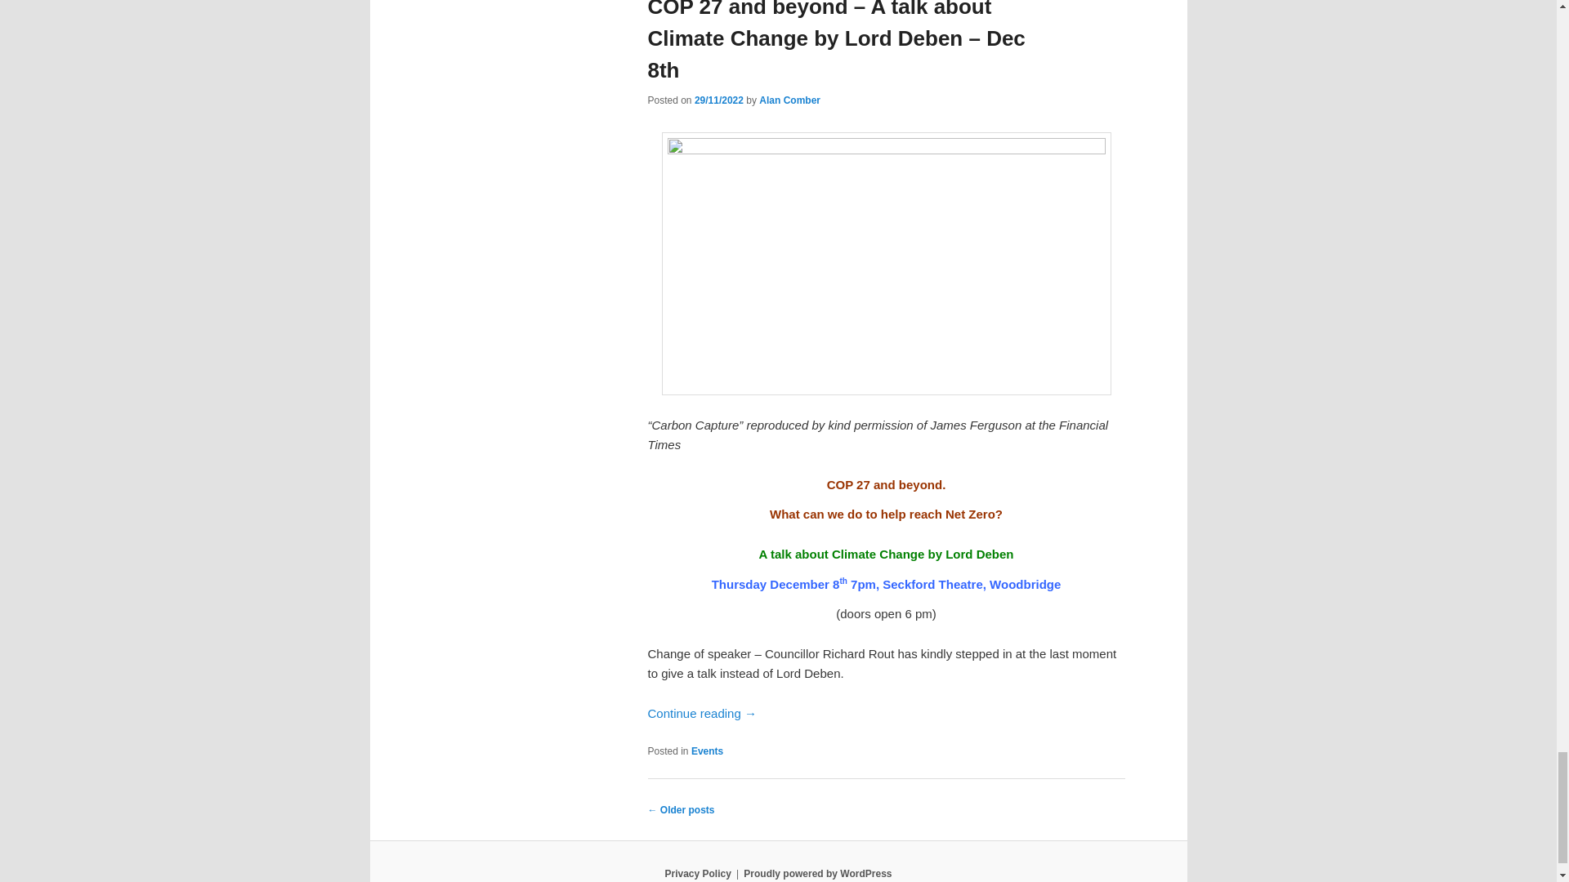 This screenshot has width=1569, height=882. Describe the element at coordinates (817, 873) in the screenshot. I see `Semantic Personal Publishing Platform` at that location.